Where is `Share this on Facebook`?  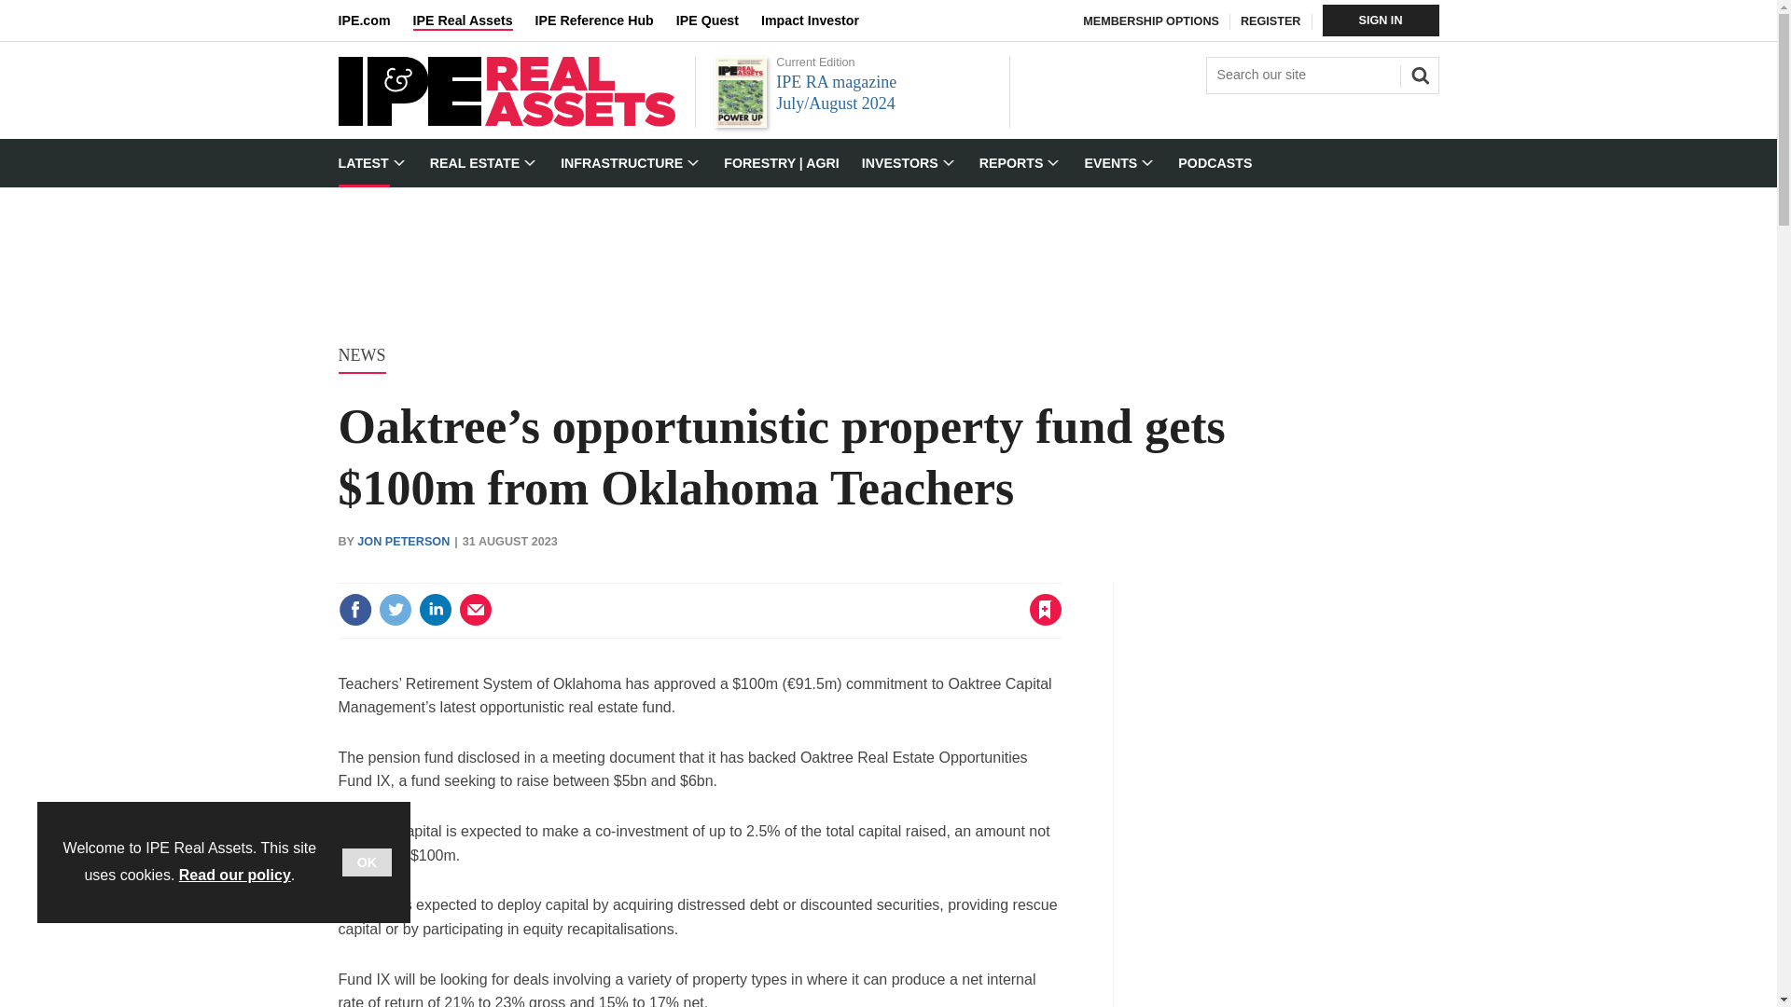
Share this on Facebook is located at coordinates (354, 610).